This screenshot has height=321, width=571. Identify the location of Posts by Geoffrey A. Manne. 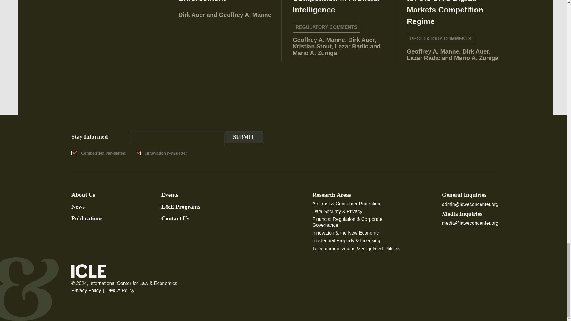
(433, 51).